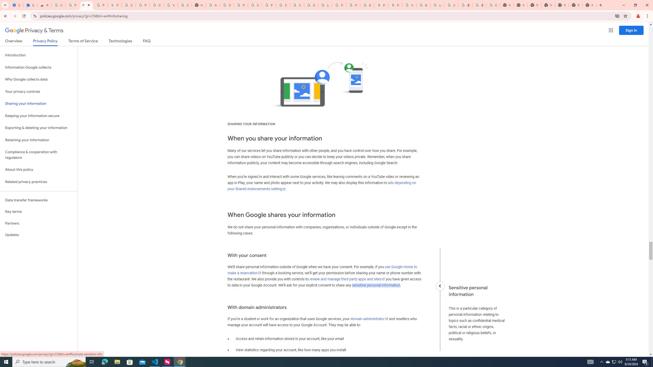 This screenshot has height=367, width=653. Describe the element at coordinates (369, 319) in the screenshot. I see `domain administrator` at that location.